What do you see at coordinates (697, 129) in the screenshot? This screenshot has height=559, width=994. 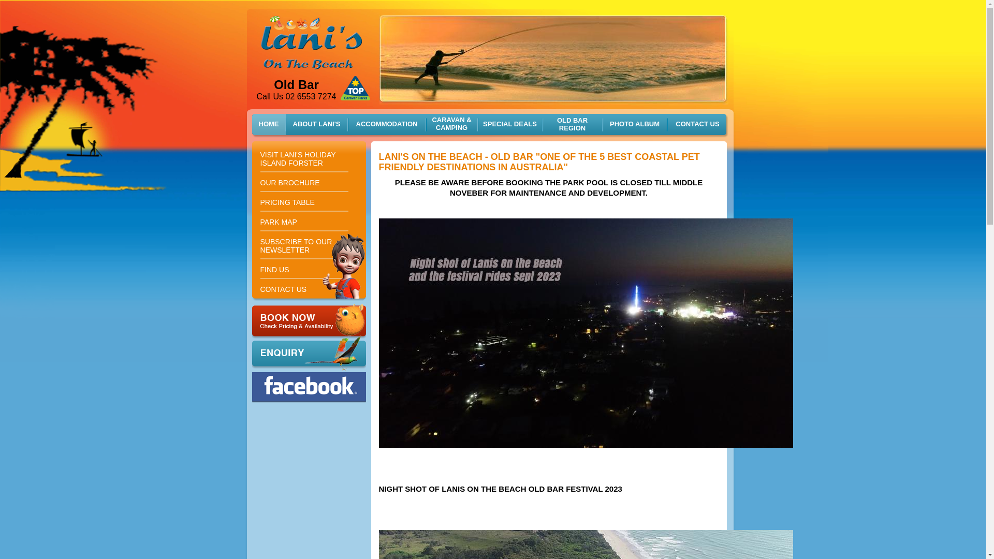 I see `CONTACT US` at bounding box center [697, 129].